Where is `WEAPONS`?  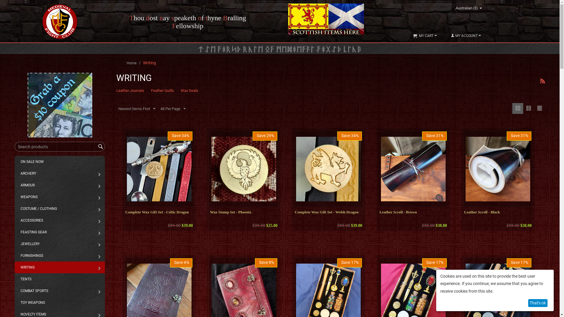
WEAPONS is located at coordinates (60, 197).